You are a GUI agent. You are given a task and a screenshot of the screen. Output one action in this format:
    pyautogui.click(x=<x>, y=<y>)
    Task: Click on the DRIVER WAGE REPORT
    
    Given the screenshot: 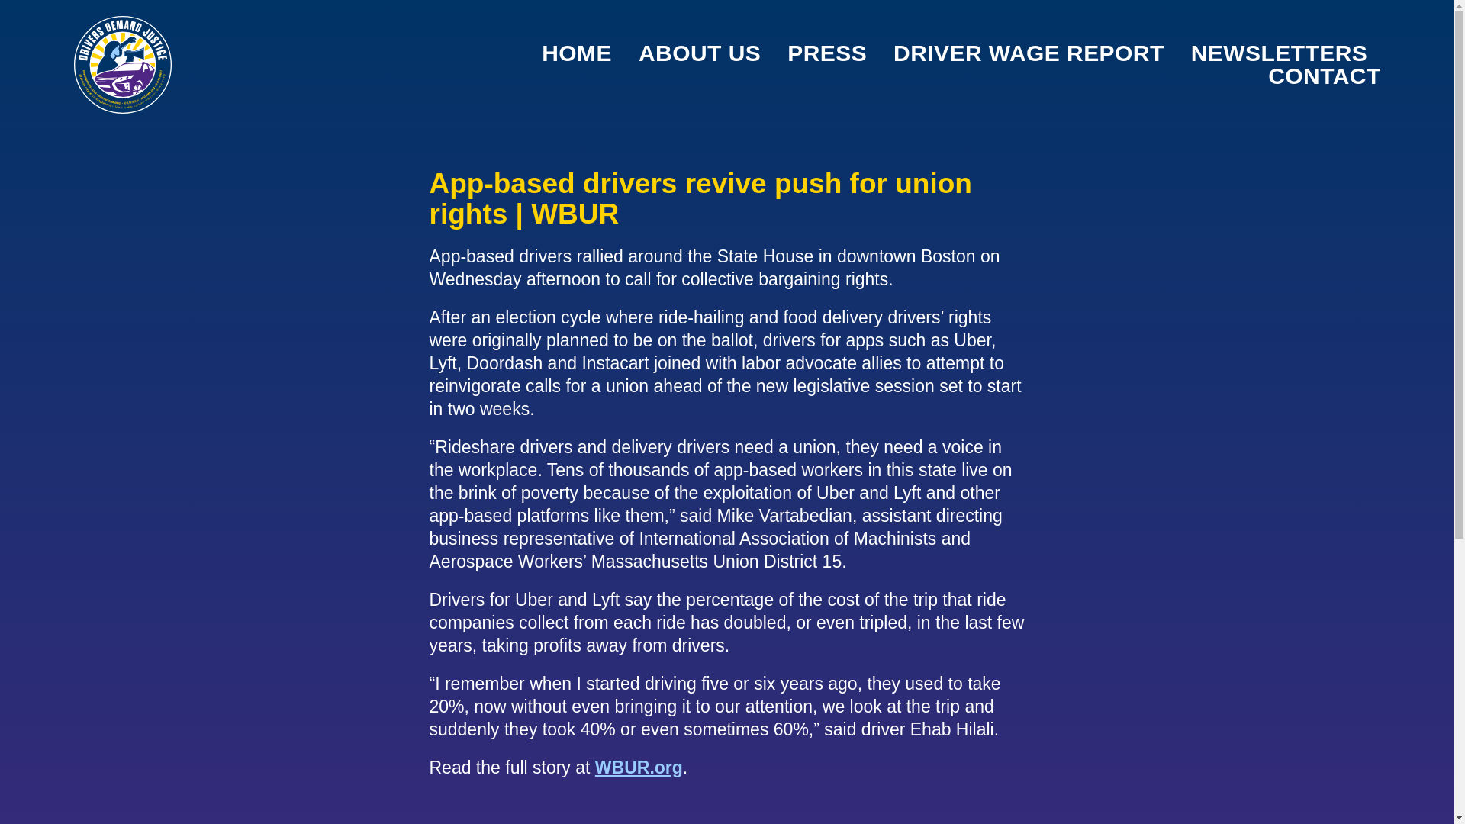 What is the action you would take?
    pyautogui.click(x=1029, y=53)
    